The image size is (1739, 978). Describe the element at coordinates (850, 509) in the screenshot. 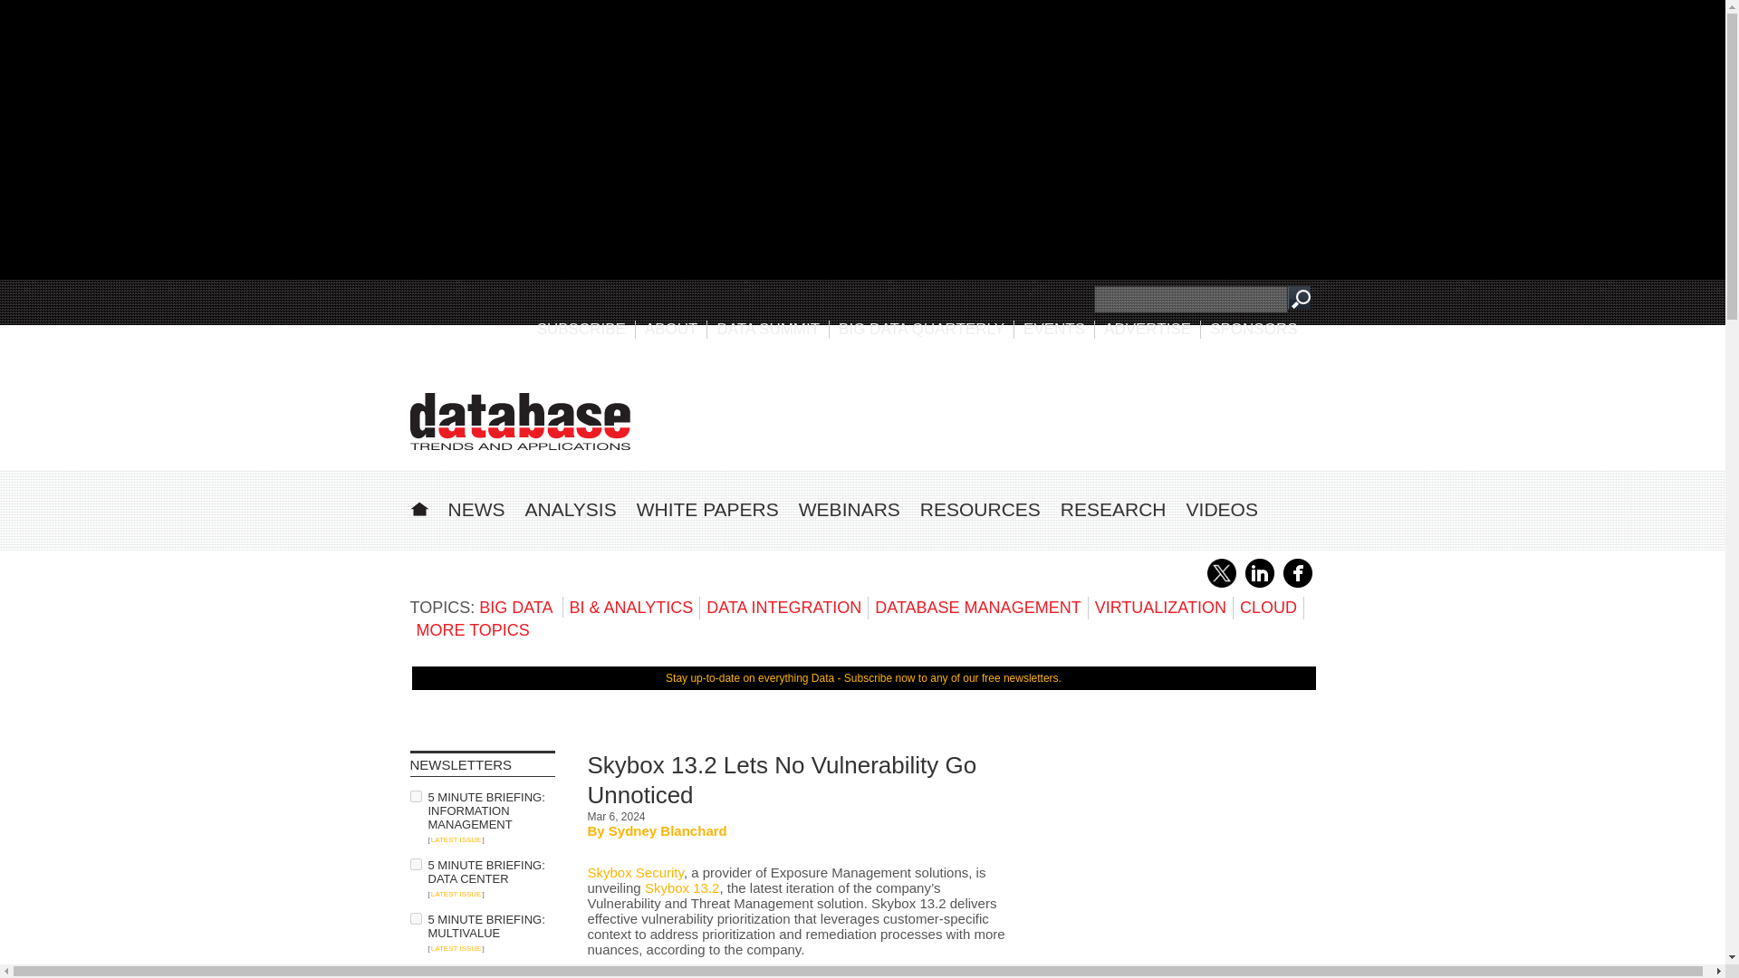

I see `WEBINARS` at that location.